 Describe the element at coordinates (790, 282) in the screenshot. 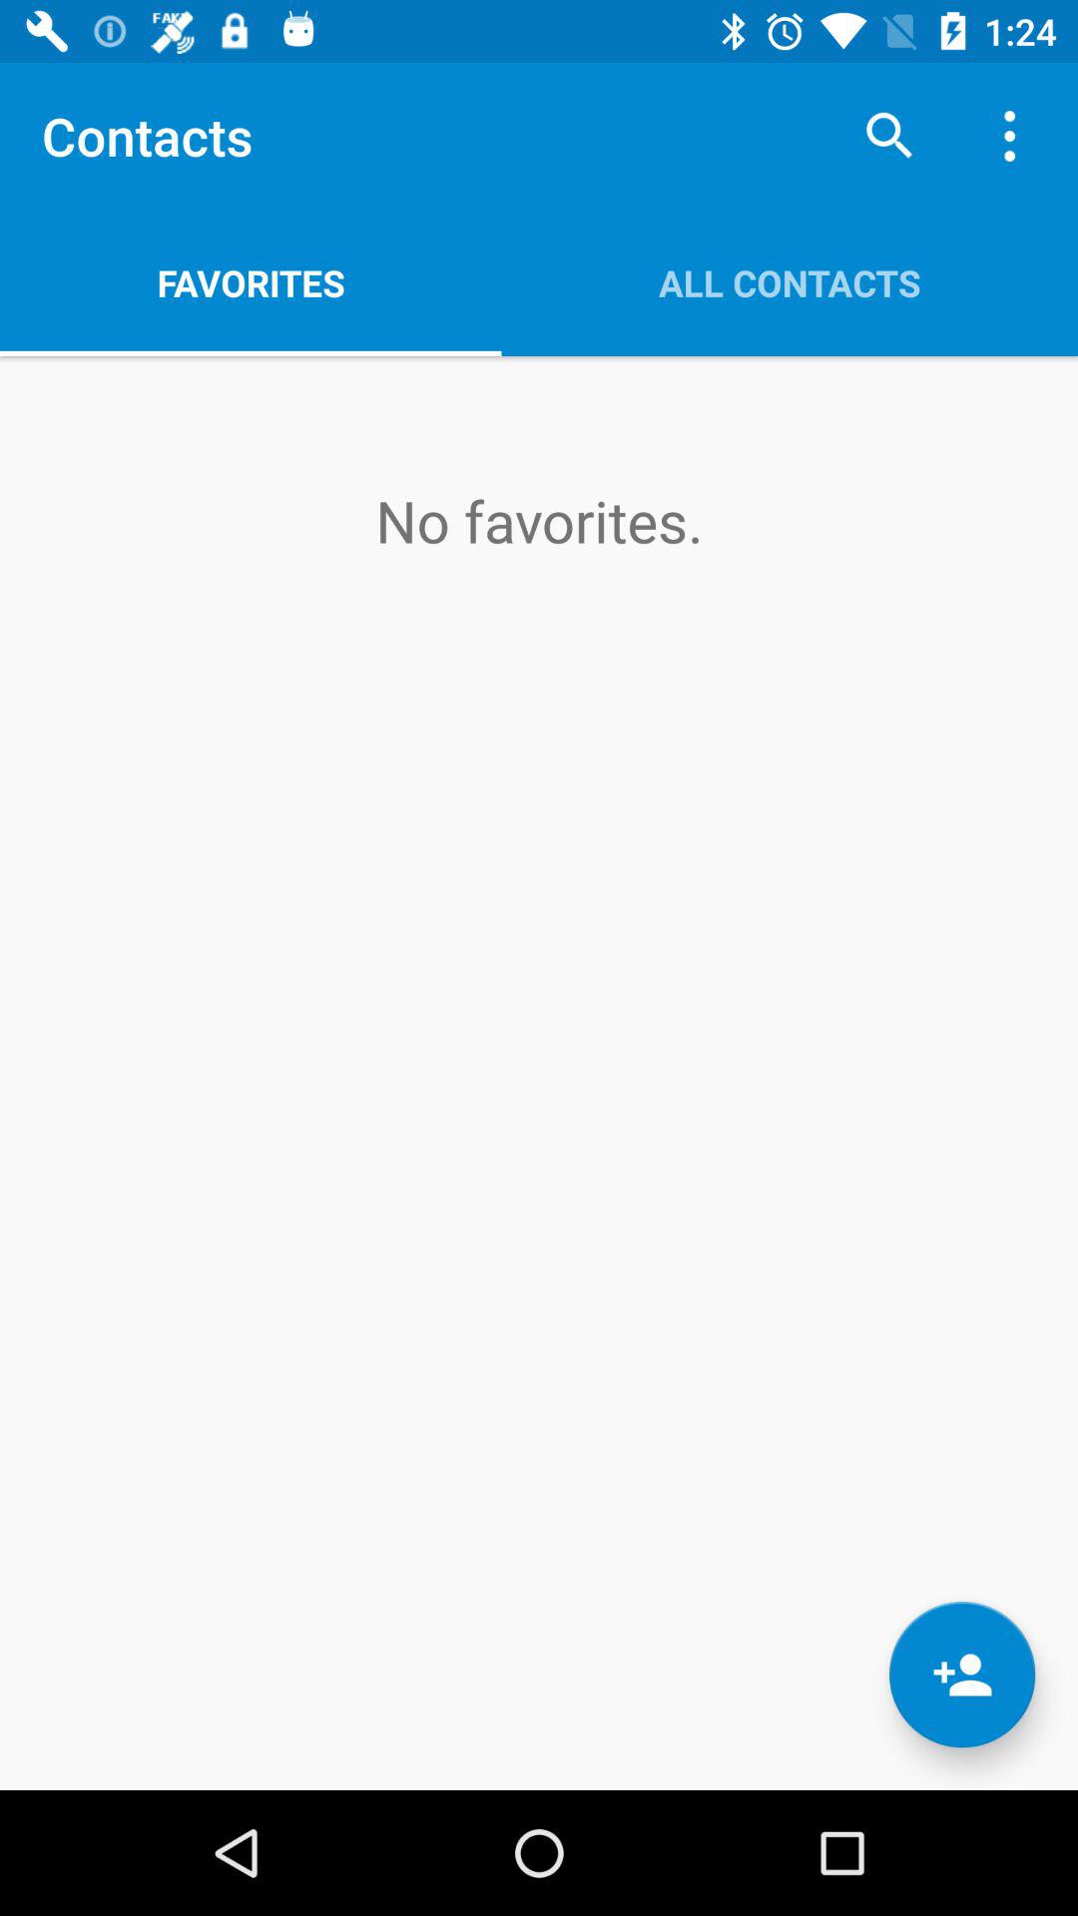

I see `open the icon above the no favorites. icon` at that location.